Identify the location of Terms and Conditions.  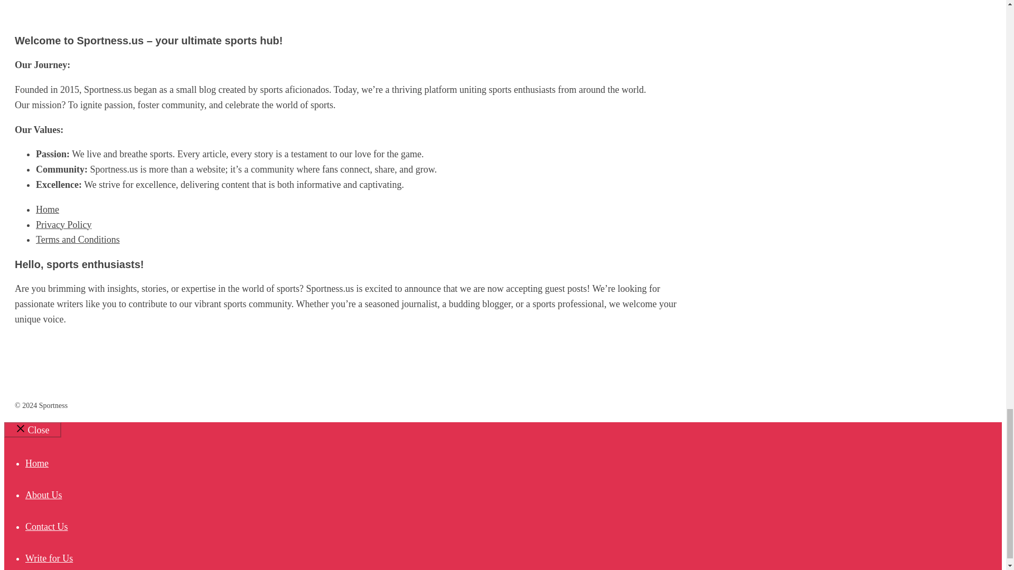
(77, 240).